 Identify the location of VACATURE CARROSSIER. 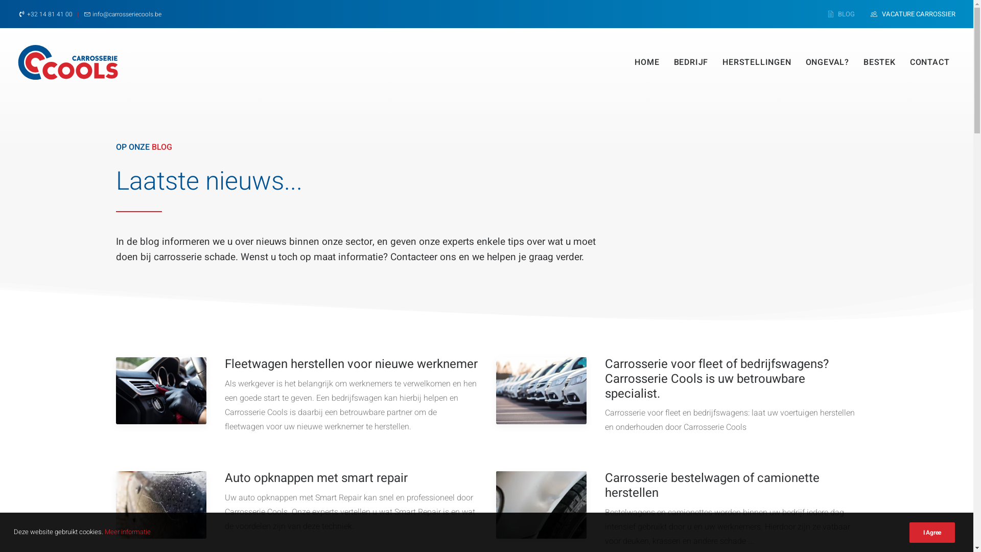
(913, 14).